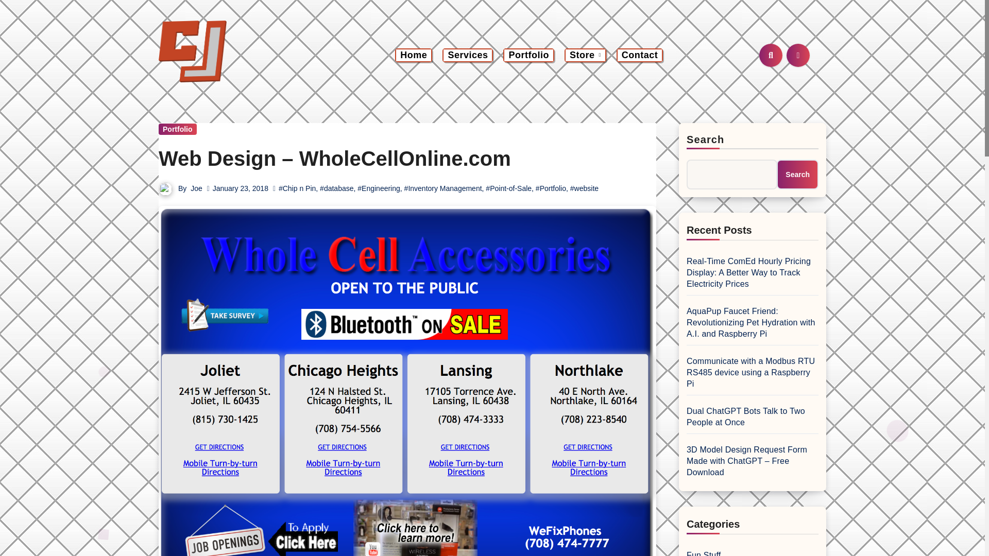 The image size is (989, 556). I want to click on Services, so click(467, 55).